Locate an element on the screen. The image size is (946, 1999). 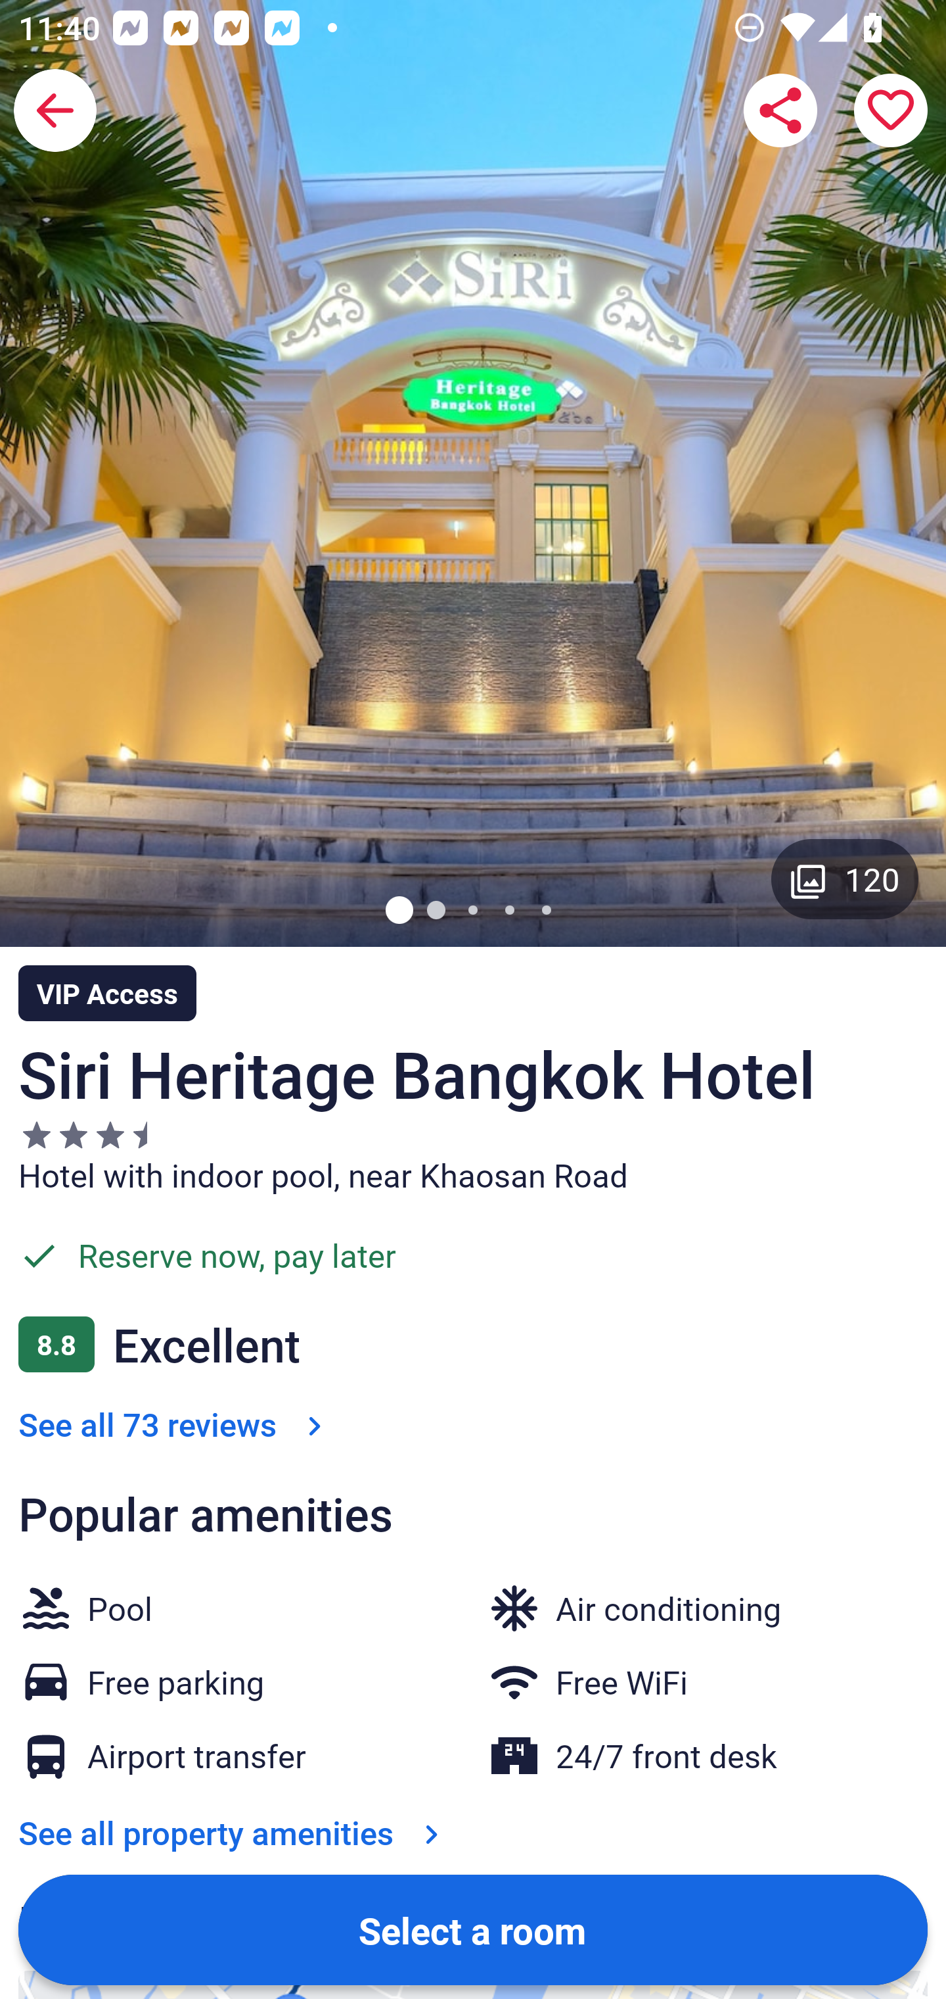
Gallery button with 120 images is located at coordinates (845, 879).